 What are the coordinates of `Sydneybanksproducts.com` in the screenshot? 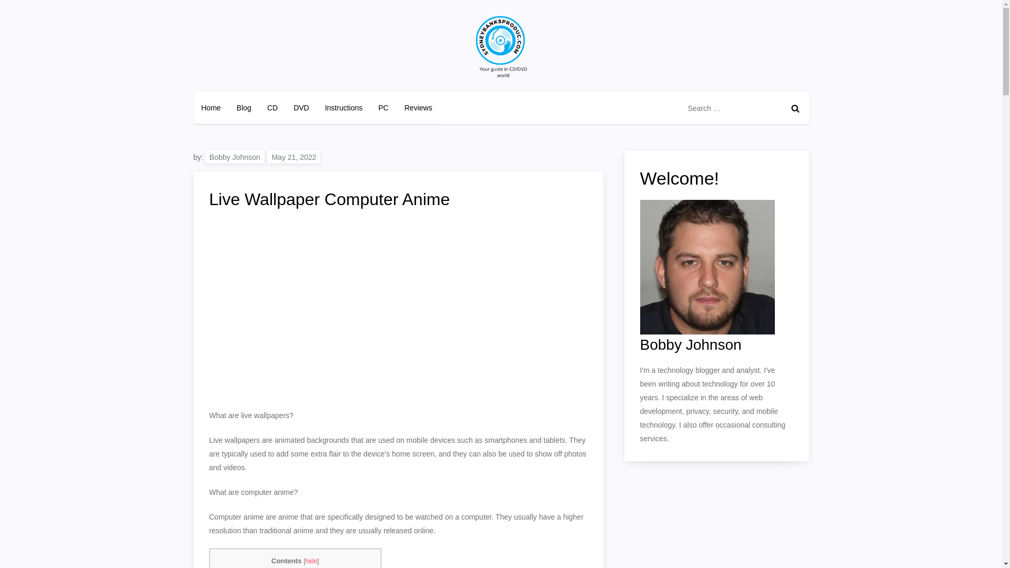 It's located at (297, 88).